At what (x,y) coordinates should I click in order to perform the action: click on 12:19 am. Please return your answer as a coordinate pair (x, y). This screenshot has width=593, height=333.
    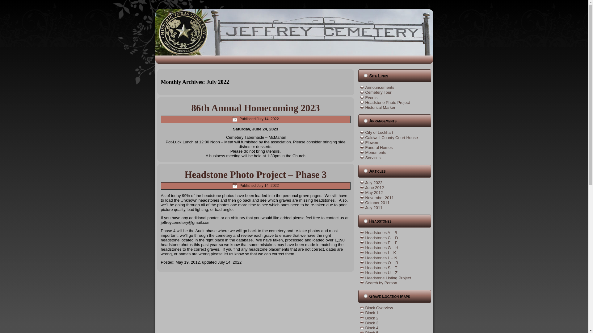
    Looking at the image, I should click on (267, 186).